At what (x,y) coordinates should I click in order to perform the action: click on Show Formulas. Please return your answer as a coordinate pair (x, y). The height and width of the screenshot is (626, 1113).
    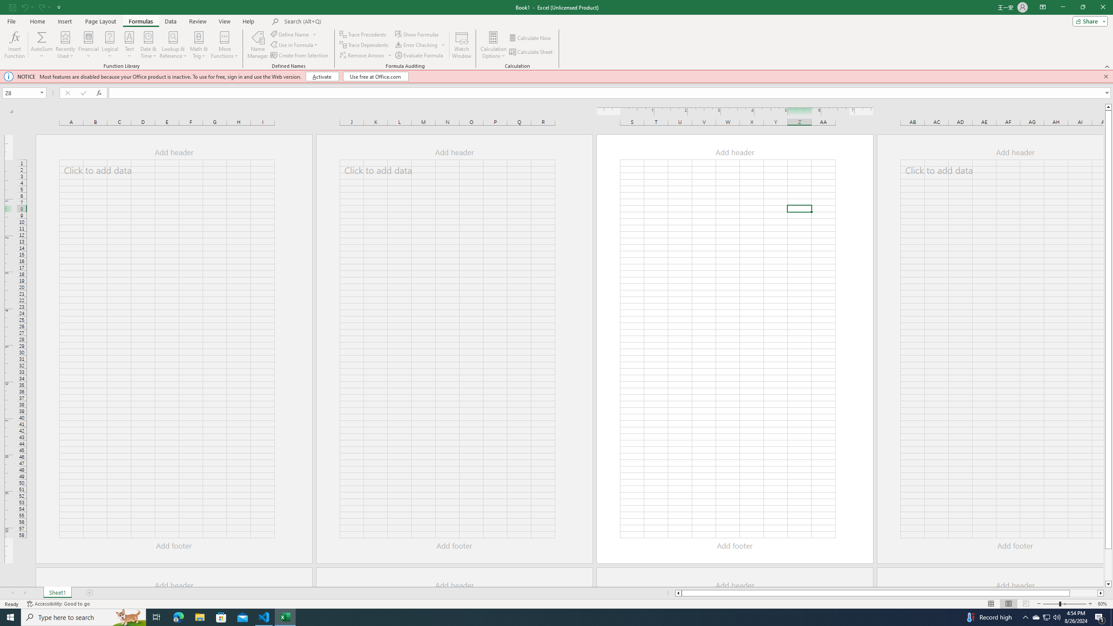
    Looking at the image, I should click on (418, 34).